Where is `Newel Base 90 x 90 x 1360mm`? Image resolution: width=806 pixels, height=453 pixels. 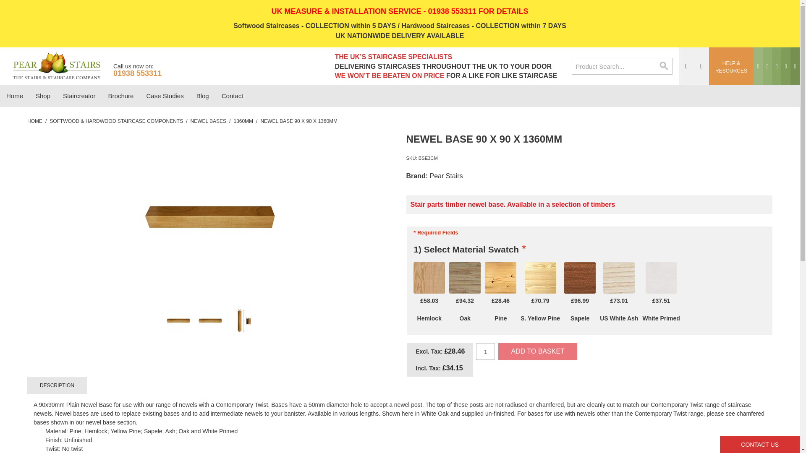
Newel Base 90 x 90 x 1360mm is located at coordinates (210, 217).